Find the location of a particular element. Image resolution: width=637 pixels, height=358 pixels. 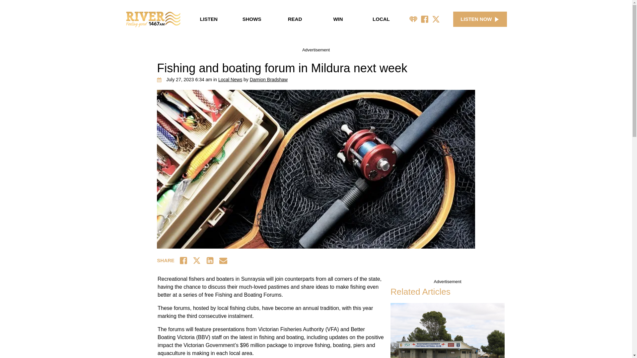

LOCAL is located at coordinates (381, 19).